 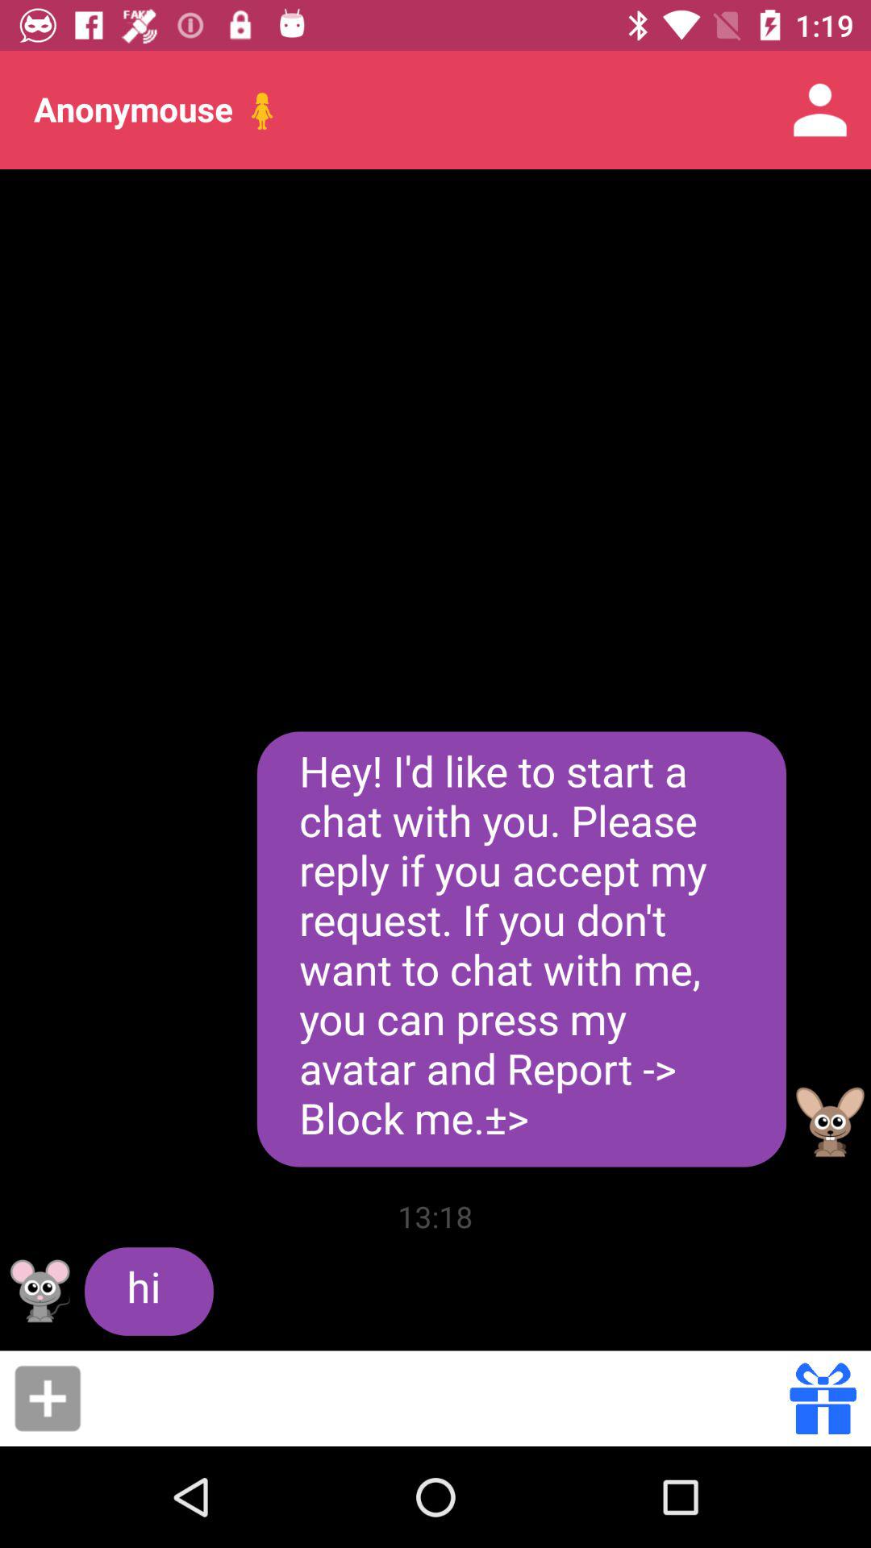 I want to click on tap the item to the right of hi  item, so click(x=435, y=1216).